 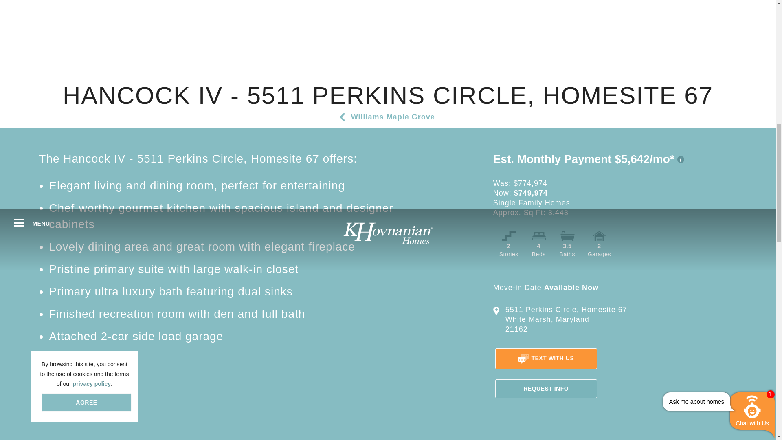 I want to click on TEXT WITH US, so click(x=546, y=359).